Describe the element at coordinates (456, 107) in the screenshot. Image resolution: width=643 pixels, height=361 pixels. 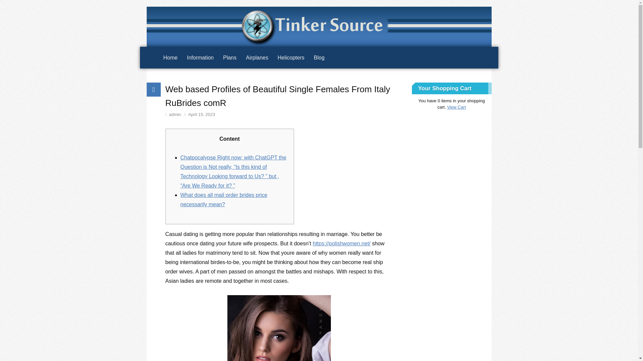
I see `View Cart` at that location.